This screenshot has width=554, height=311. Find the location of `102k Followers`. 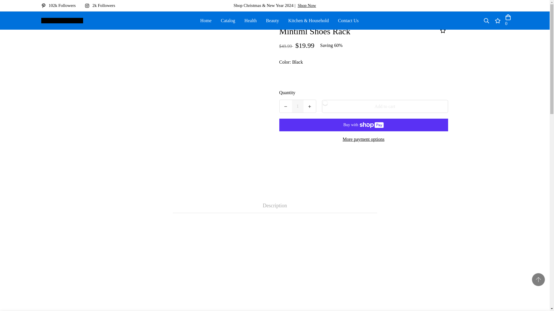

102k Followers is located at coordinates (61, 5).